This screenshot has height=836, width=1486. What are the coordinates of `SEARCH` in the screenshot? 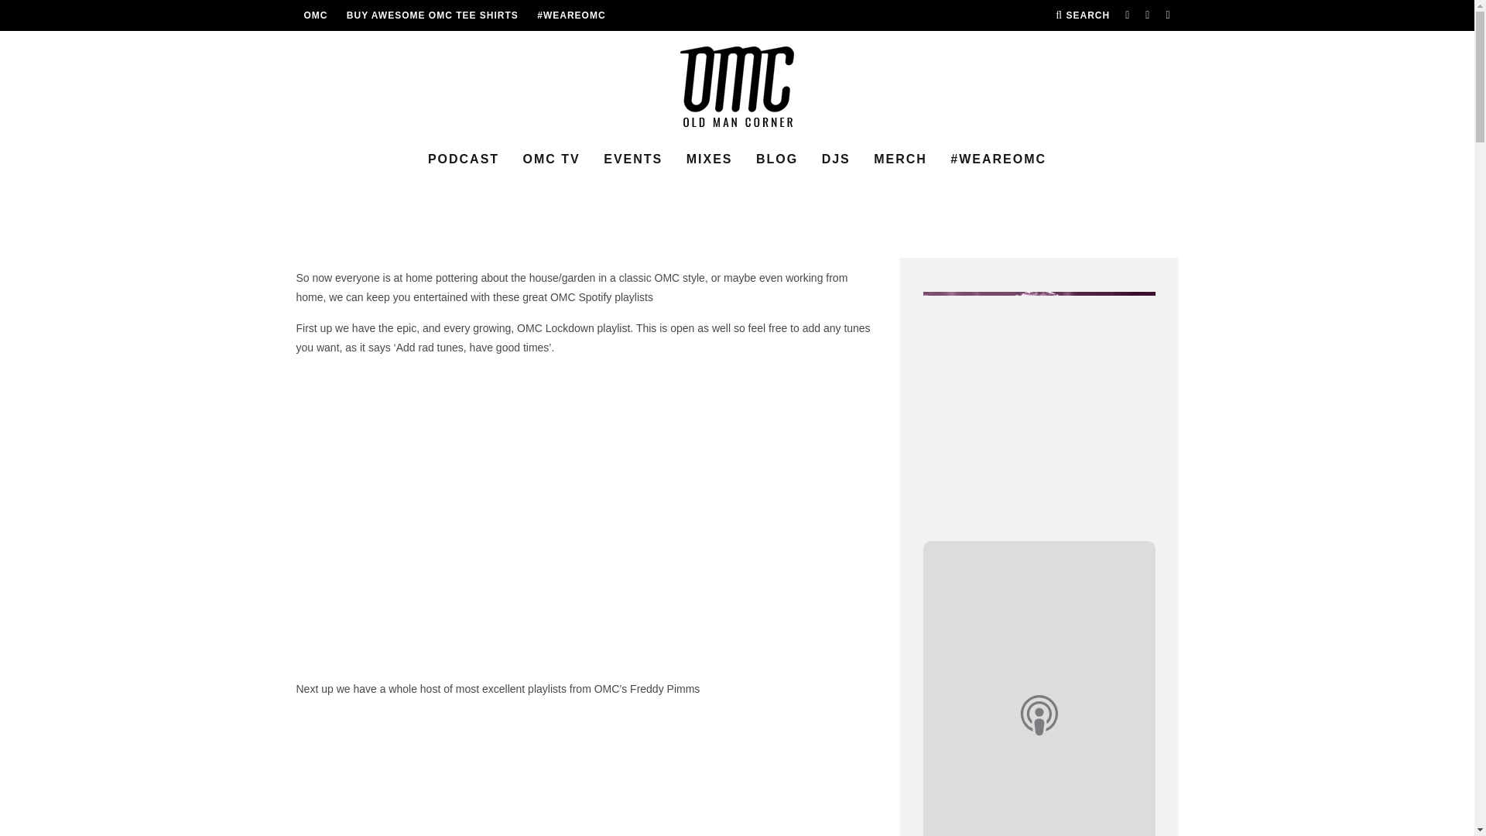 It's located at (1082, 15).